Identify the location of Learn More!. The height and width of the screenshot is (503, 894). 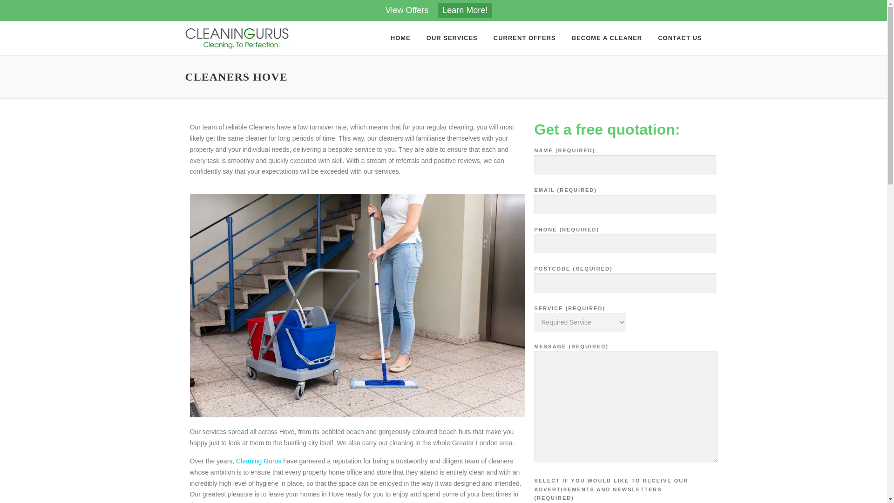
(465, 10).